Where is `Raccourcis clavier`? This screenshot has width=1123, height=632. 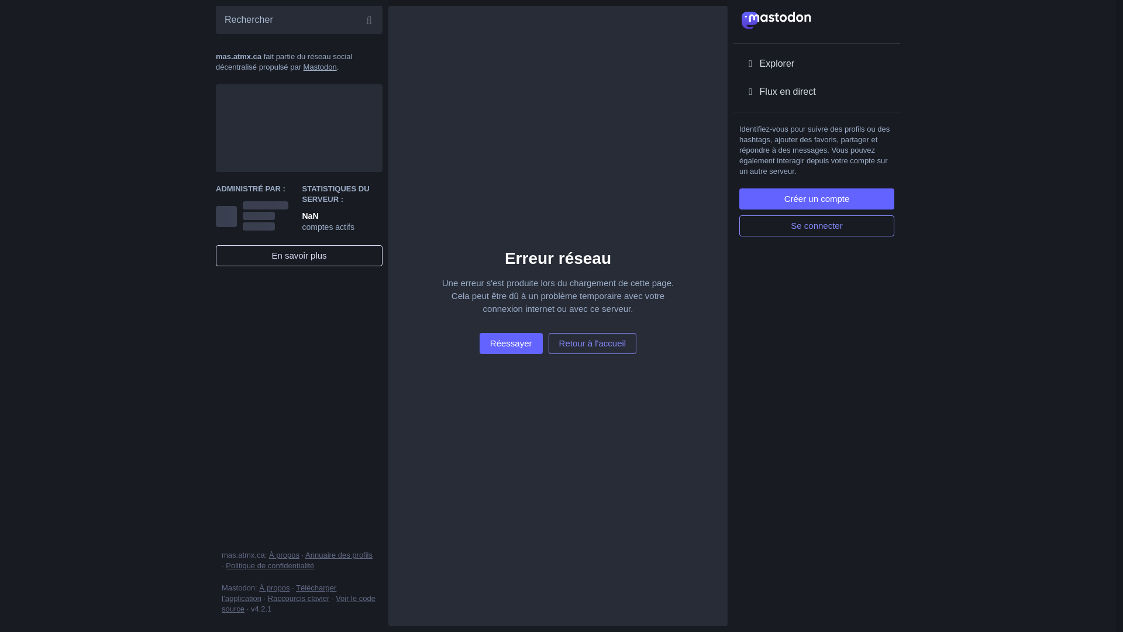
Raccourcis clavier is located at coordinates (298, 598).